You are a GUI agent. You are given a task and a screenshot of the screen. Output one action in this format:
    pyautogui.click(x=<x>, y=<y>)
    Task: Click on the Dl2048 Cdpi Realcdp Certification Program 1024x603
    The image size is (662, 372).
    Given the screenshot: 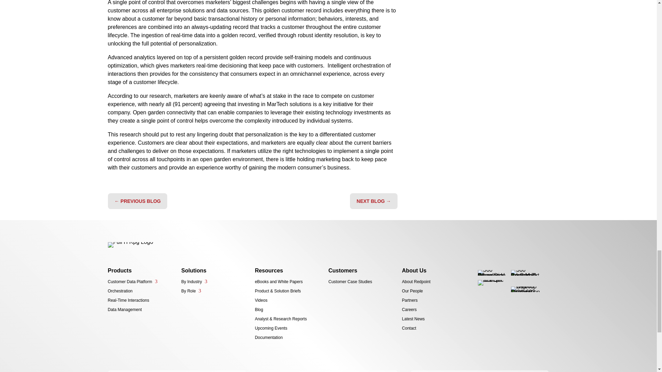 What is the action you would take?
    pyautogui.click(x=525, y=289)
    